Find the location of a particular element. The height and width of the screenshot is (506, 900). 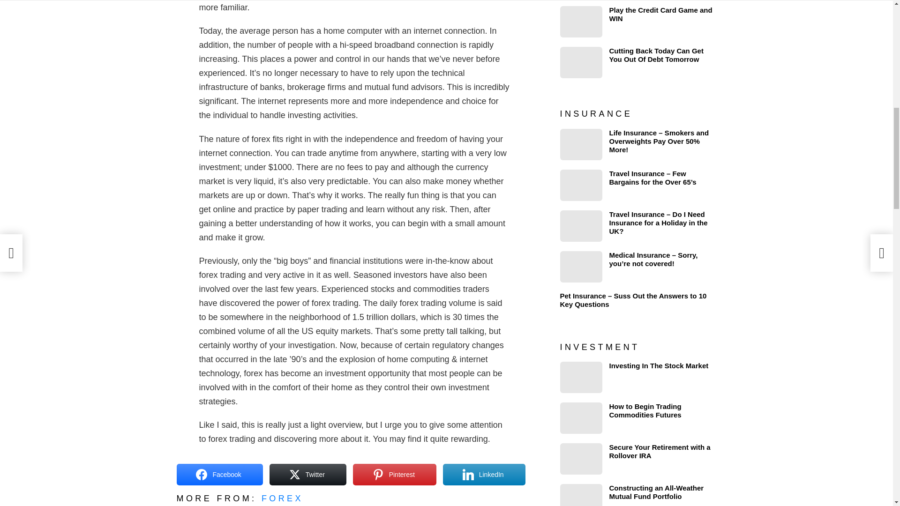

Share on LinkedIn is located at coordinates (484, 474).